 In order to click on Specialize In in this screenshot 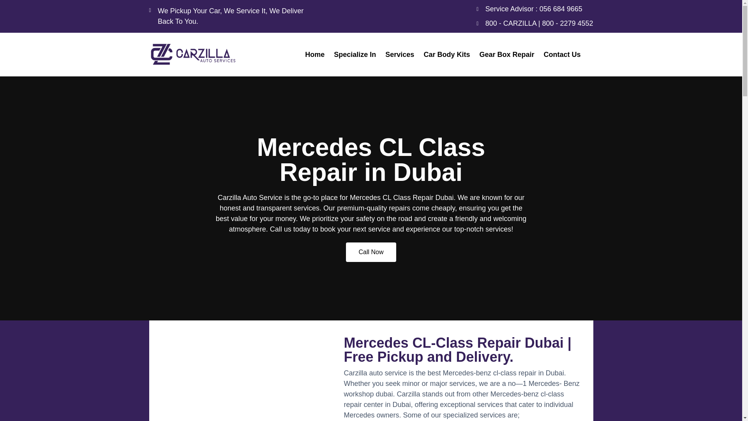, I will do `click(355, 55)`.